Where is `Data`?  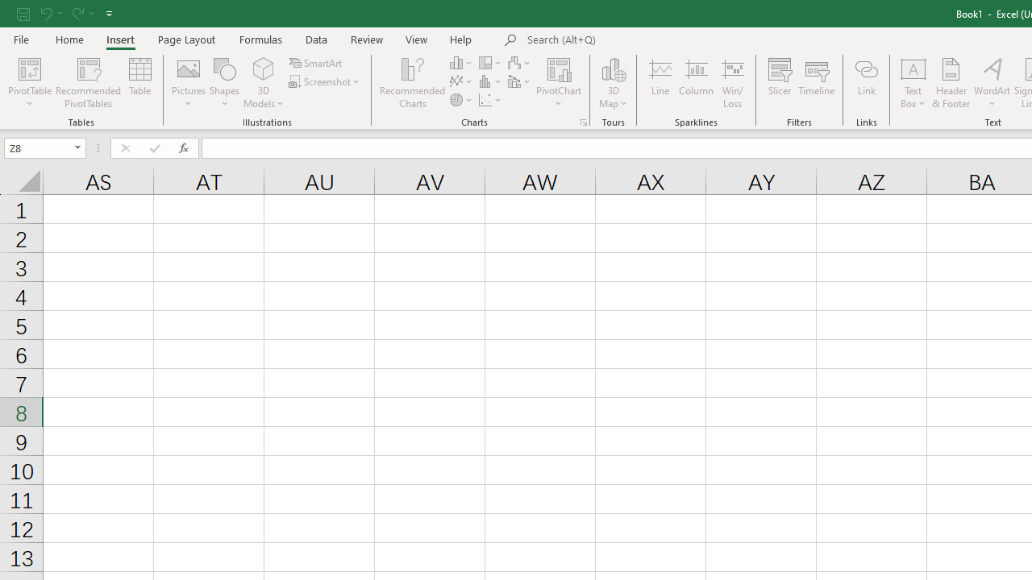 Data is located at coordinates (316, 39).